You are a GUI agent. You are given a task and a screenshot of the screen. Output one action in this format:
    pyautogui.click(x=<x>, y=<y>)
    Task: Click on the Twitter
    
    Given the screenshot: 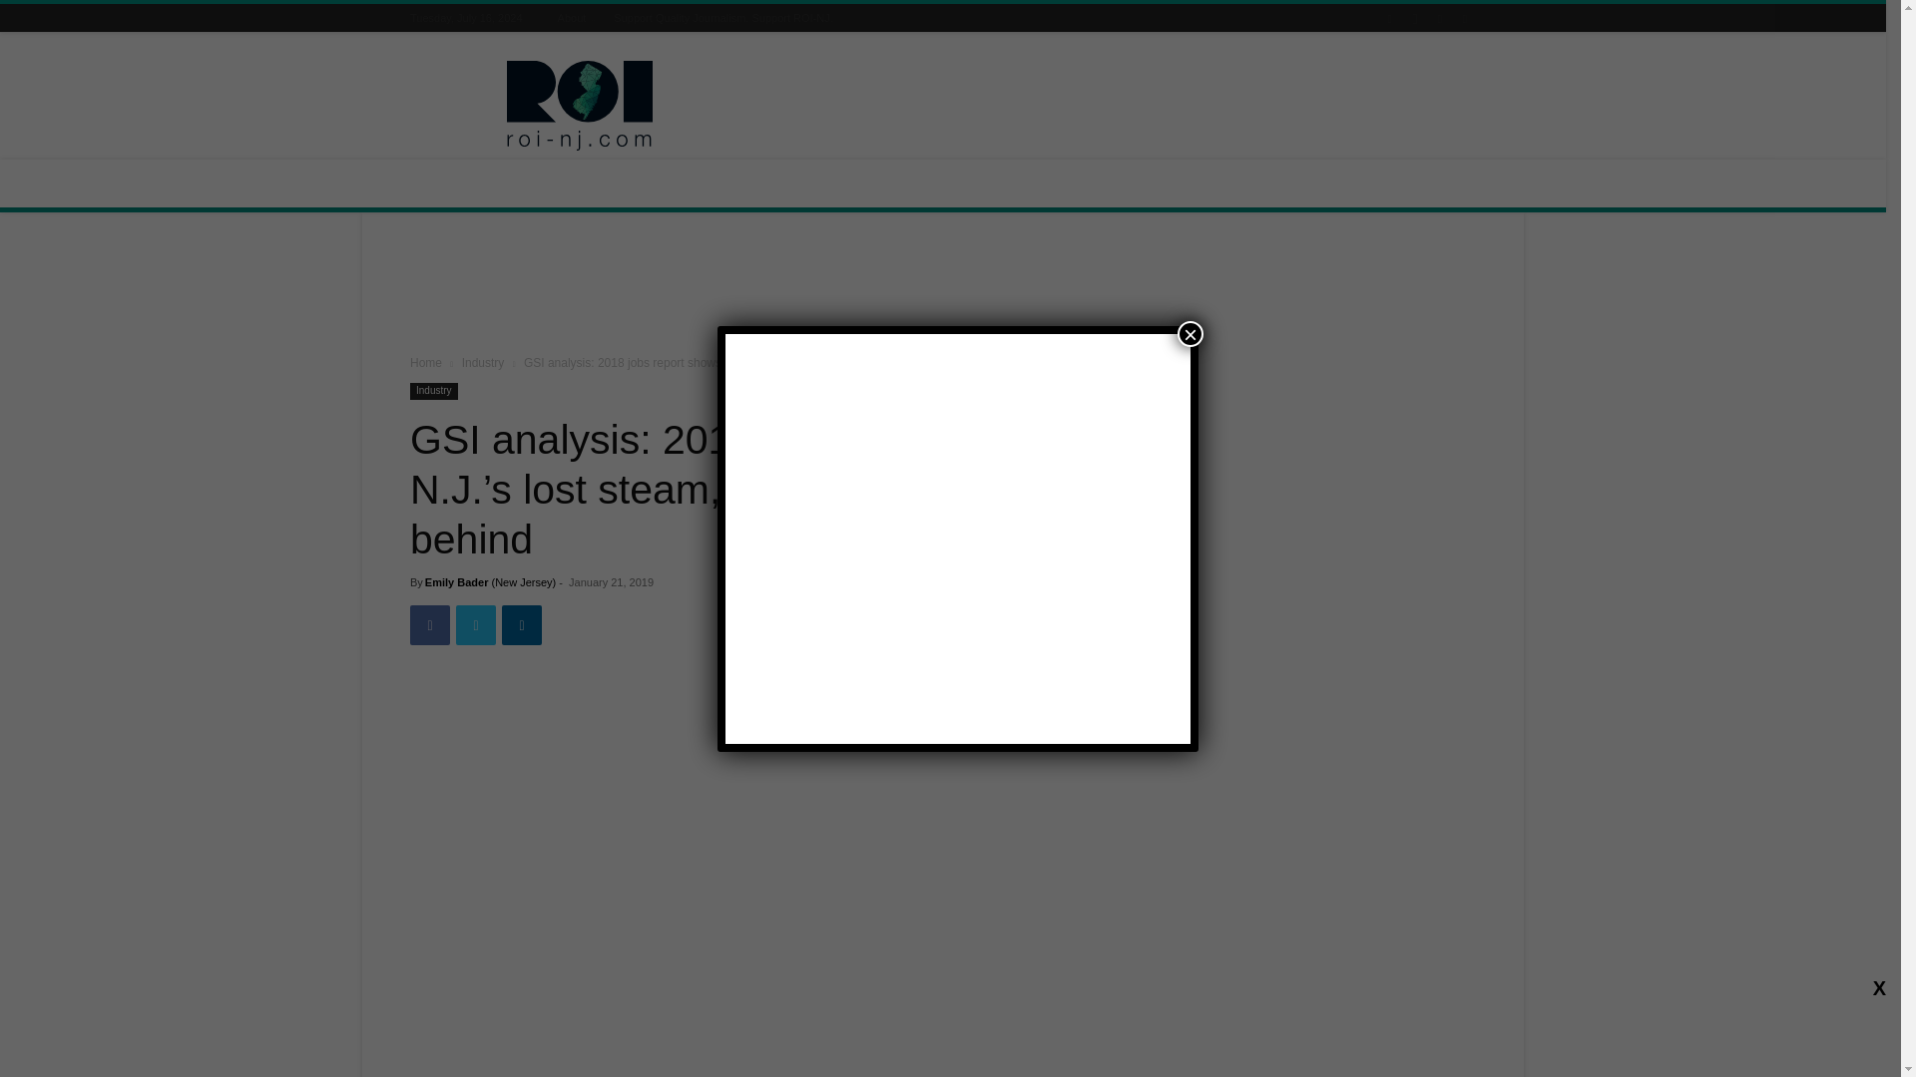 What is the action you would take?
    pyautogui.click(x=475, y=624)
    